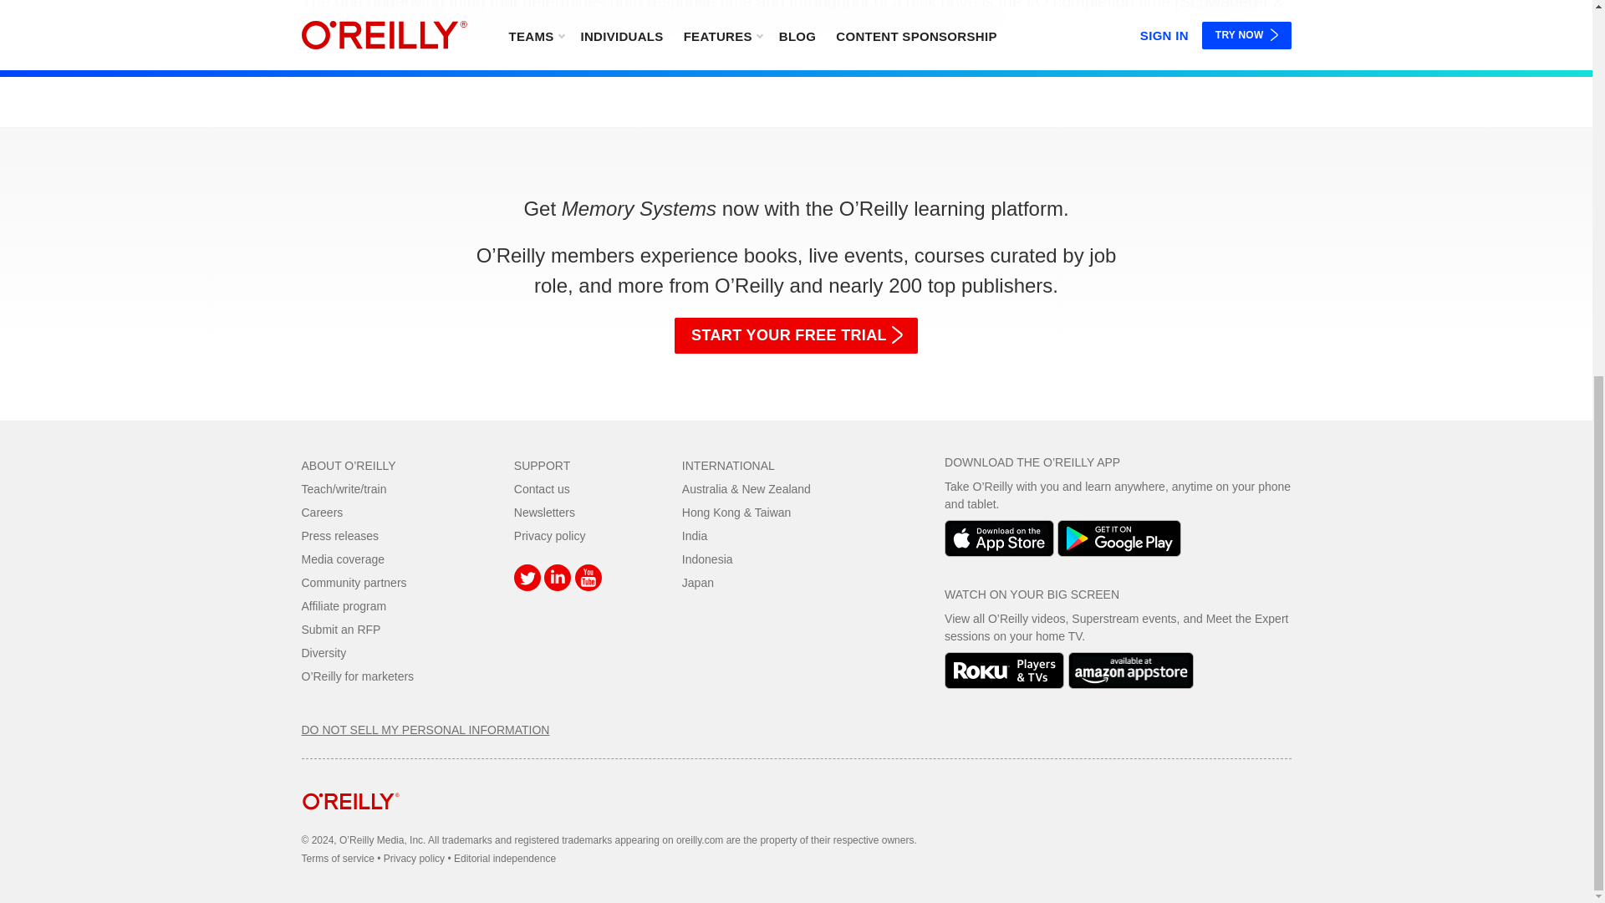 Image resolution: width=1605 pixels, height=903 pixels. What do you see at coordinates (438, 27) in the screenshot?
I see `Ng 1998` at bounding box center [438, 27].